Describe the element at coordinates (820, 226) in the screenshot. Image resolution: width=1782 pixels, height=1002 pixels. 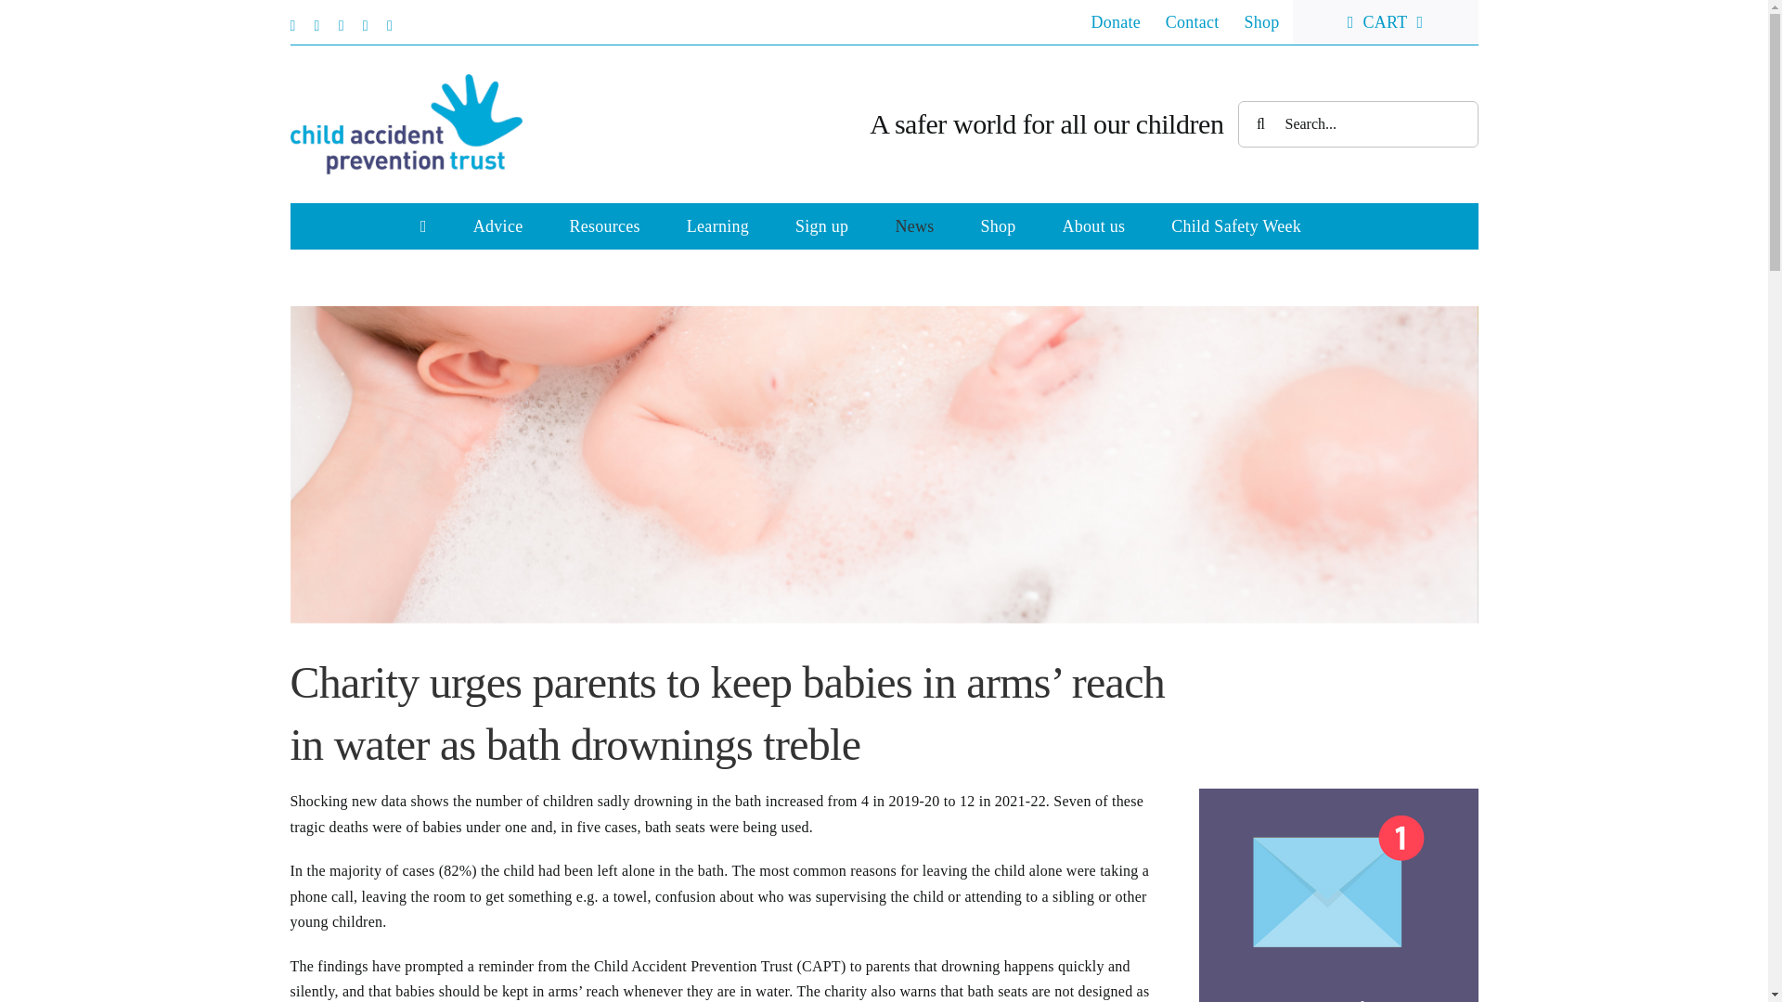
I see `Sign up` at that location.